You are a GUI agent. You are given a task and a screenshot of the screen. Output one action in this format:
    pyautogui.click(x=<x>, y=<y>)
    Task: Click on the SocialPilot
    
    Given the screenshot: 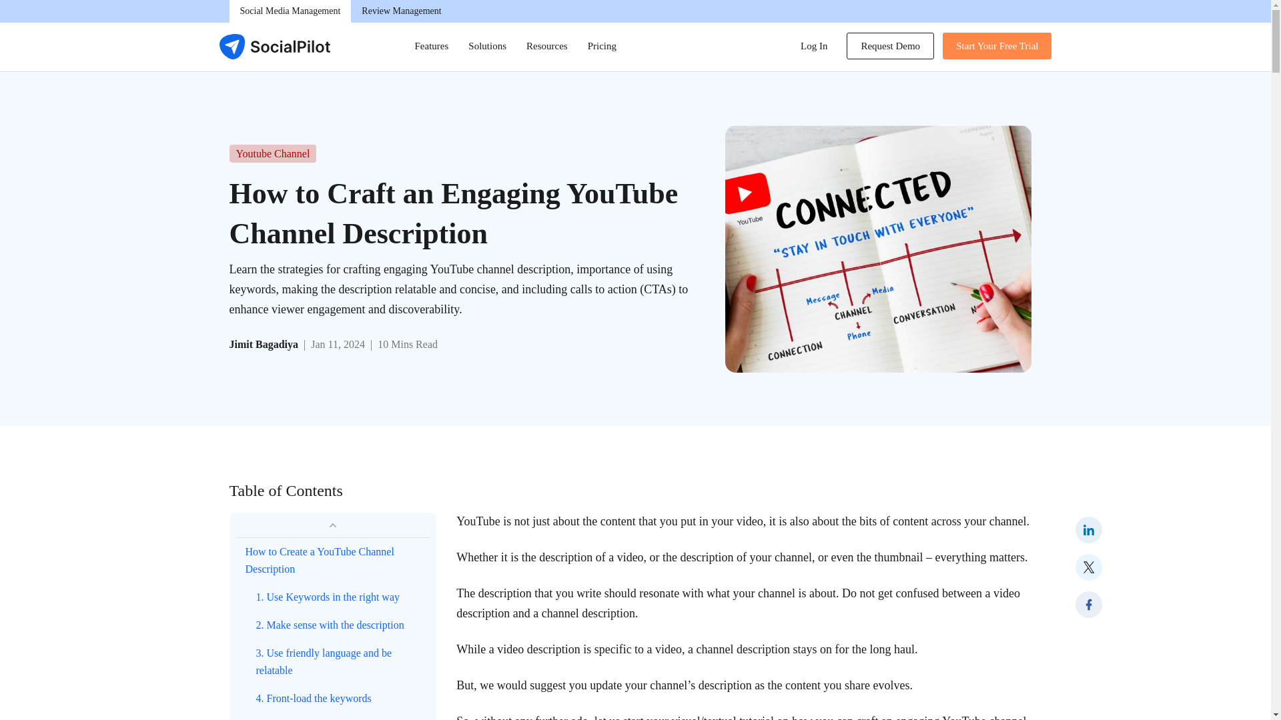 What is the action you would take?
    pyautogui.click(x=274, y=46)
    